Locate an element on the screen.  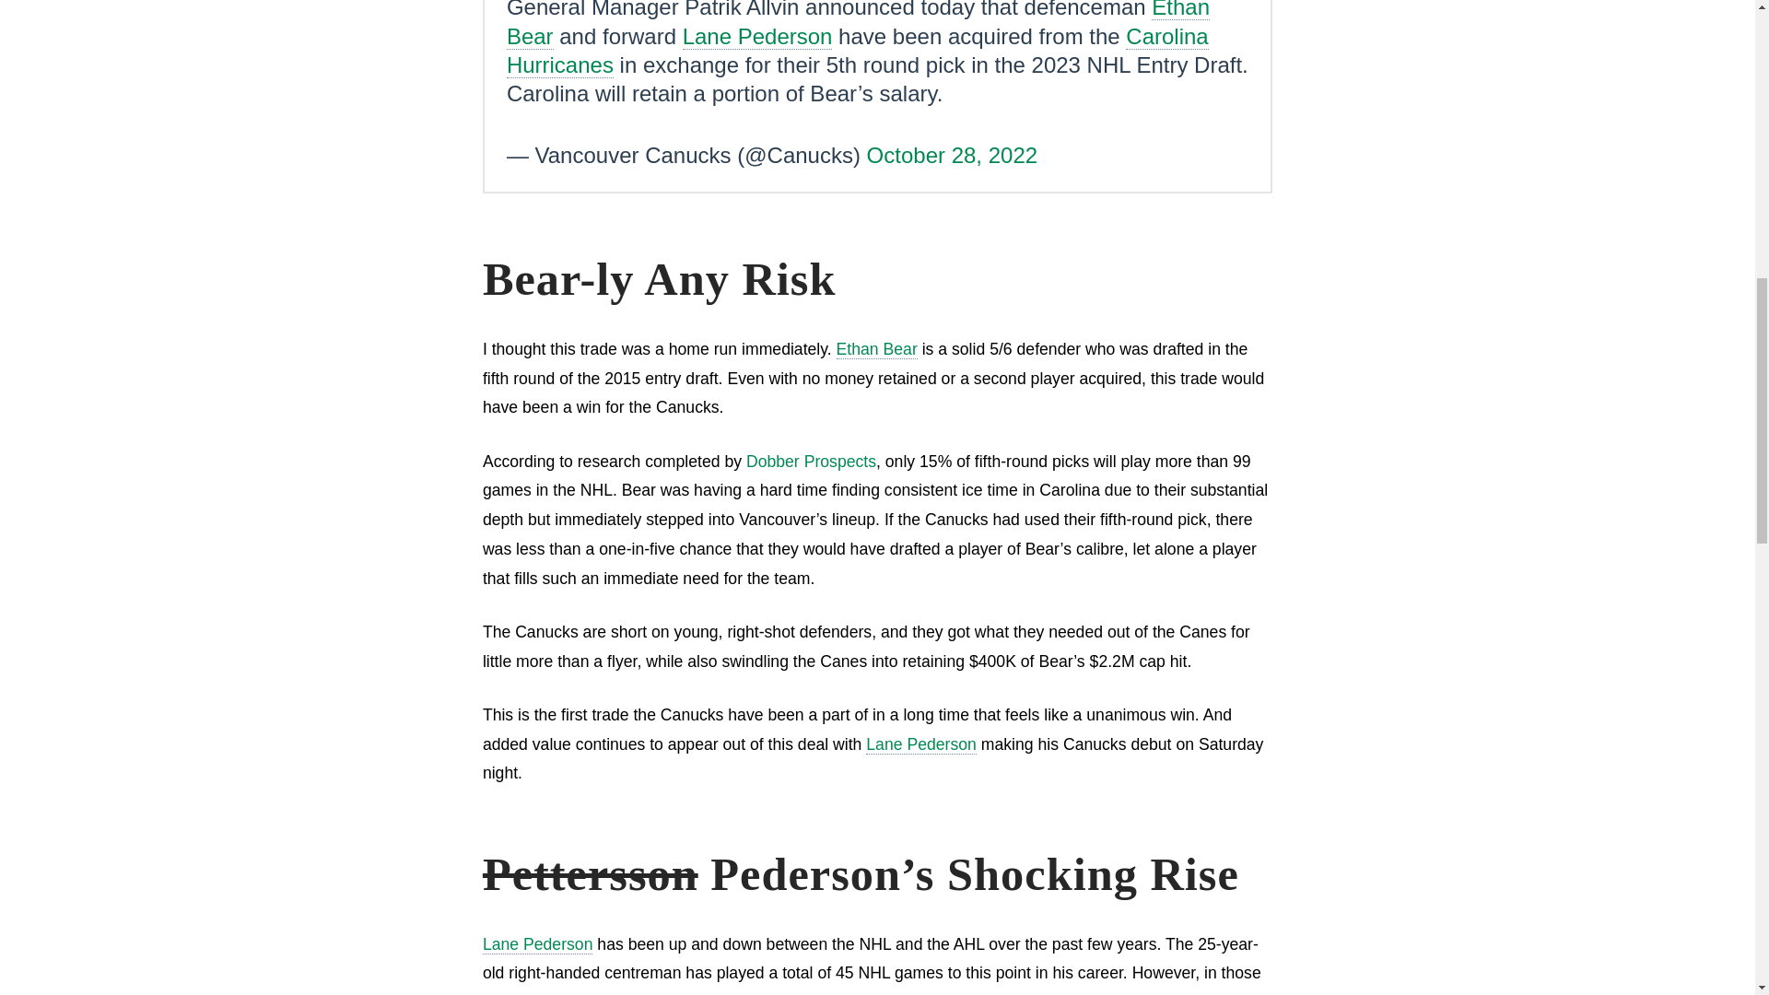
Ethan Bear is located at coordinates (877, 349).